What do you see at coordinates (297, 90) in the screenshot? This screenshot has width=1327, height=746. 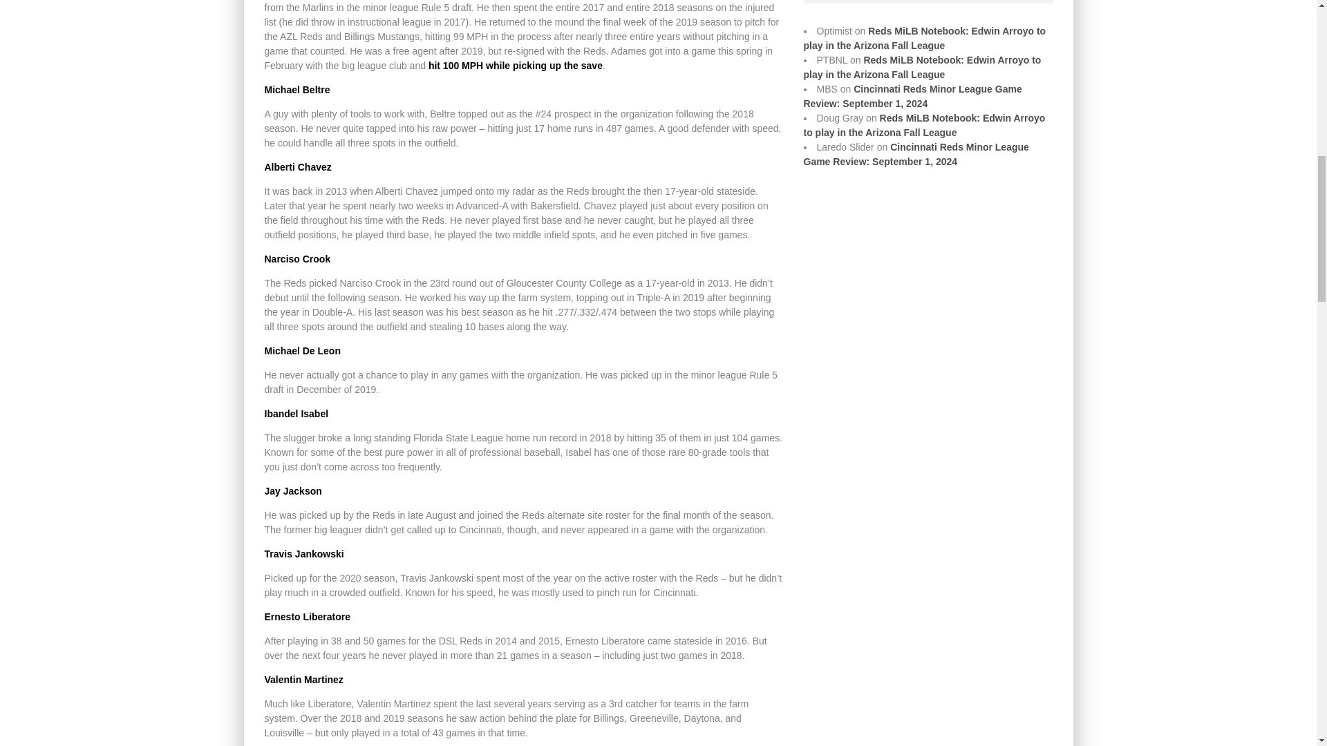 I see `Michael Beltre` at bounding box center [297, 90].